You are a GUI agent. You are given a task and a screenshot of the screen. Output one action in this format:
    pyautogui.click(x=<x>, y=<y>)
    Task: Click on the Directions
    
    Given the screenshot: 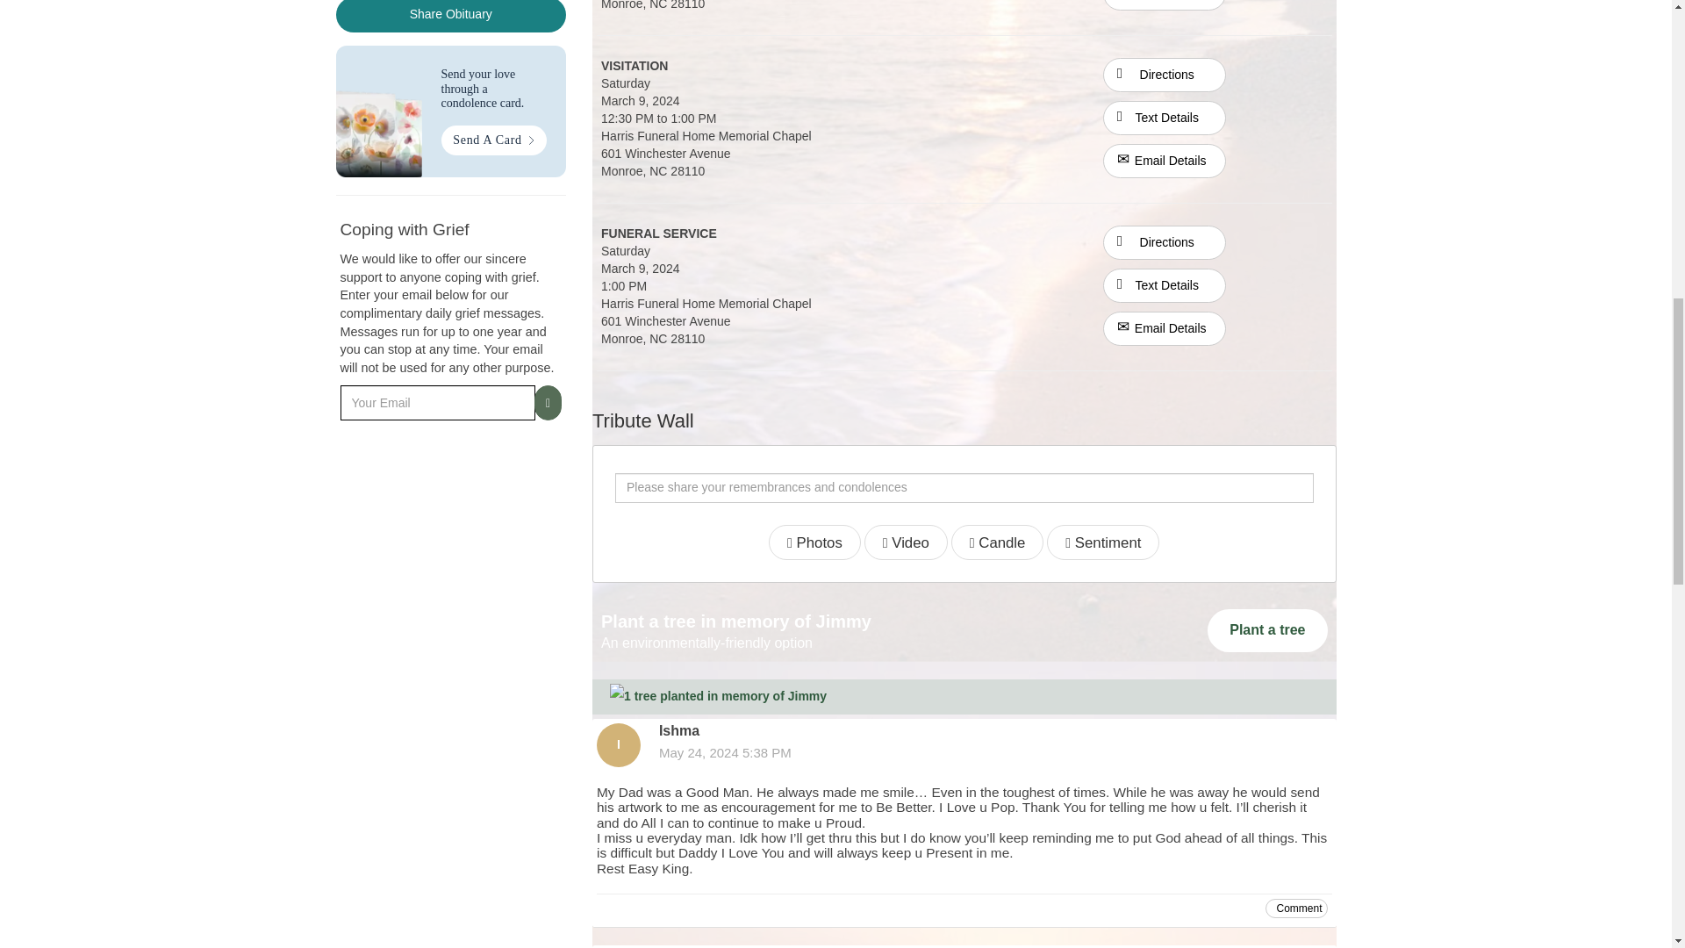 What is the action you would take?
    pyautogui.click(x=1165, y=73)
    